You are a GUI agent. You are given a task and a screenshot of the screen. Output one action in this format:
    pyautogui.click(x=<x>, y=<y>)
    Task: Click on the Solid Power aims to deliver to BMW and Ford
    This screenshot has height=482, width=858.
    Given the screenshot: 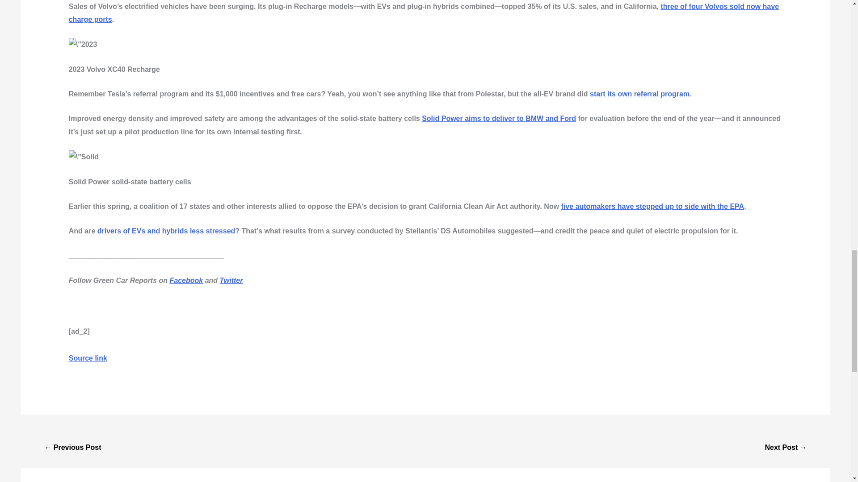 What is the action you would take?
    pyautogui.click(x=499, y=119)
    